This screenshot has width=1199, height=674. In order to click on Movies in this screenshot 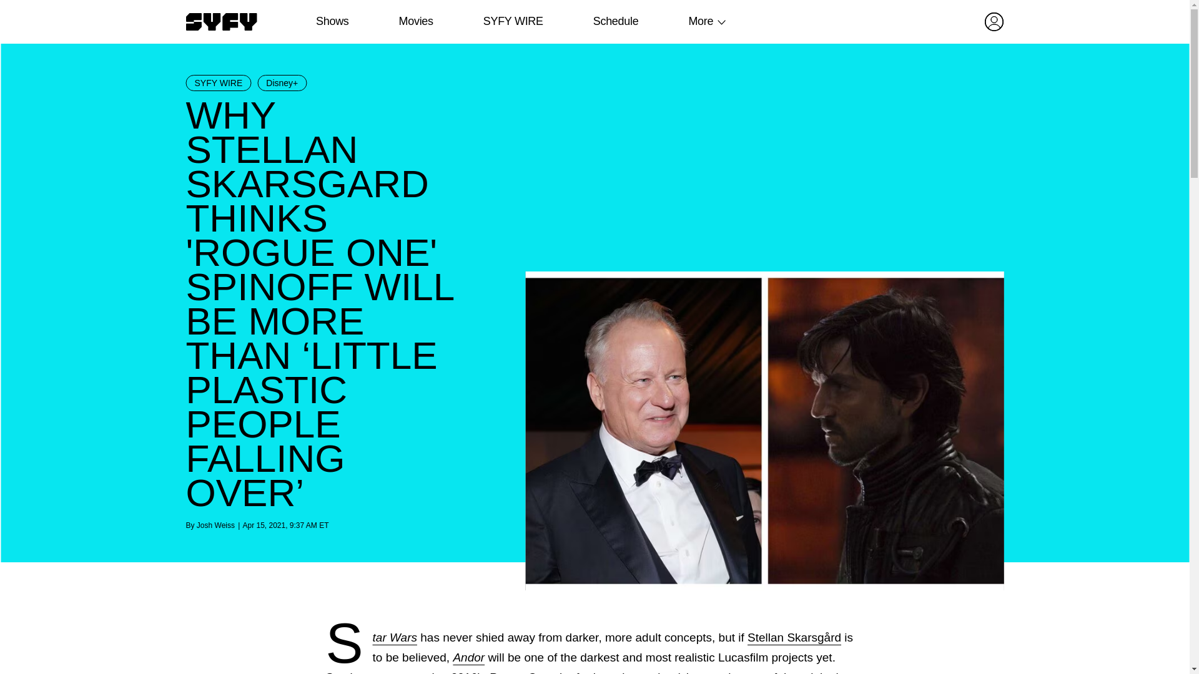, I will do `click(415, 21)`.